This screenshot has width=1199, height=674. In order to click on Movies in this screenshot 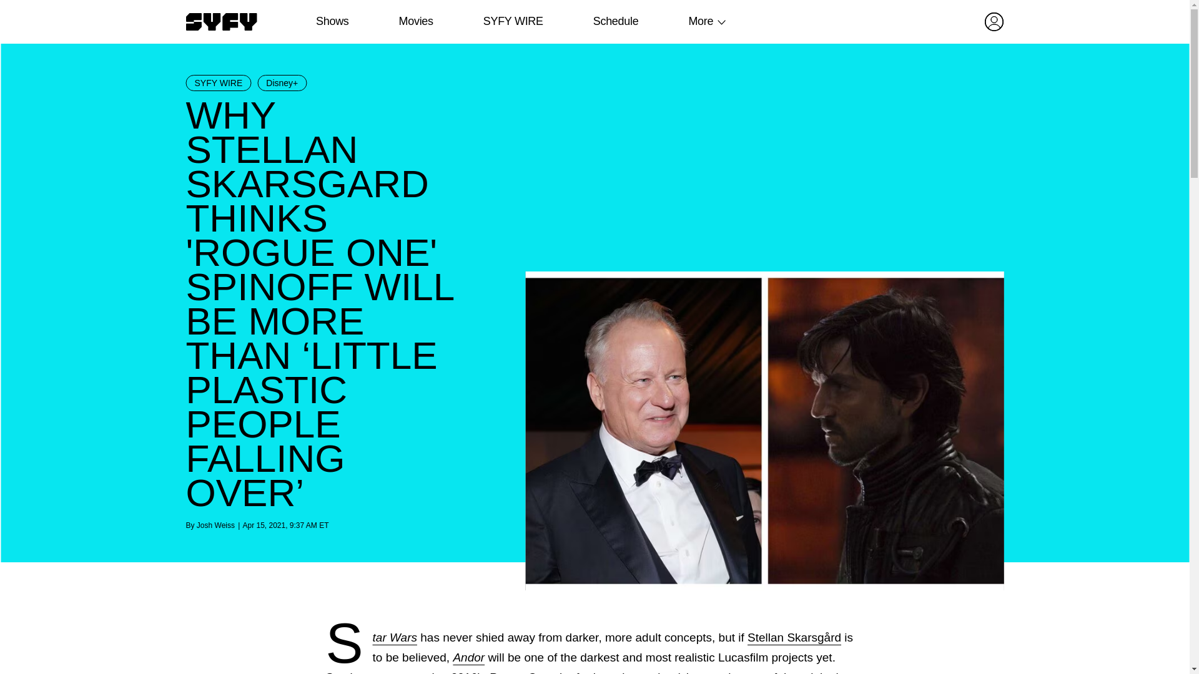, I will do `click(415, 21)`.